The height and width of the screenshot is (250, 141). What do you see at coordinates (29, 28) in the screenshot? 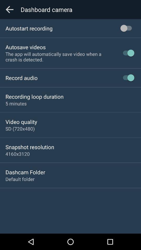
I see `click autostart recording icon` at bounding box center [29, 28].